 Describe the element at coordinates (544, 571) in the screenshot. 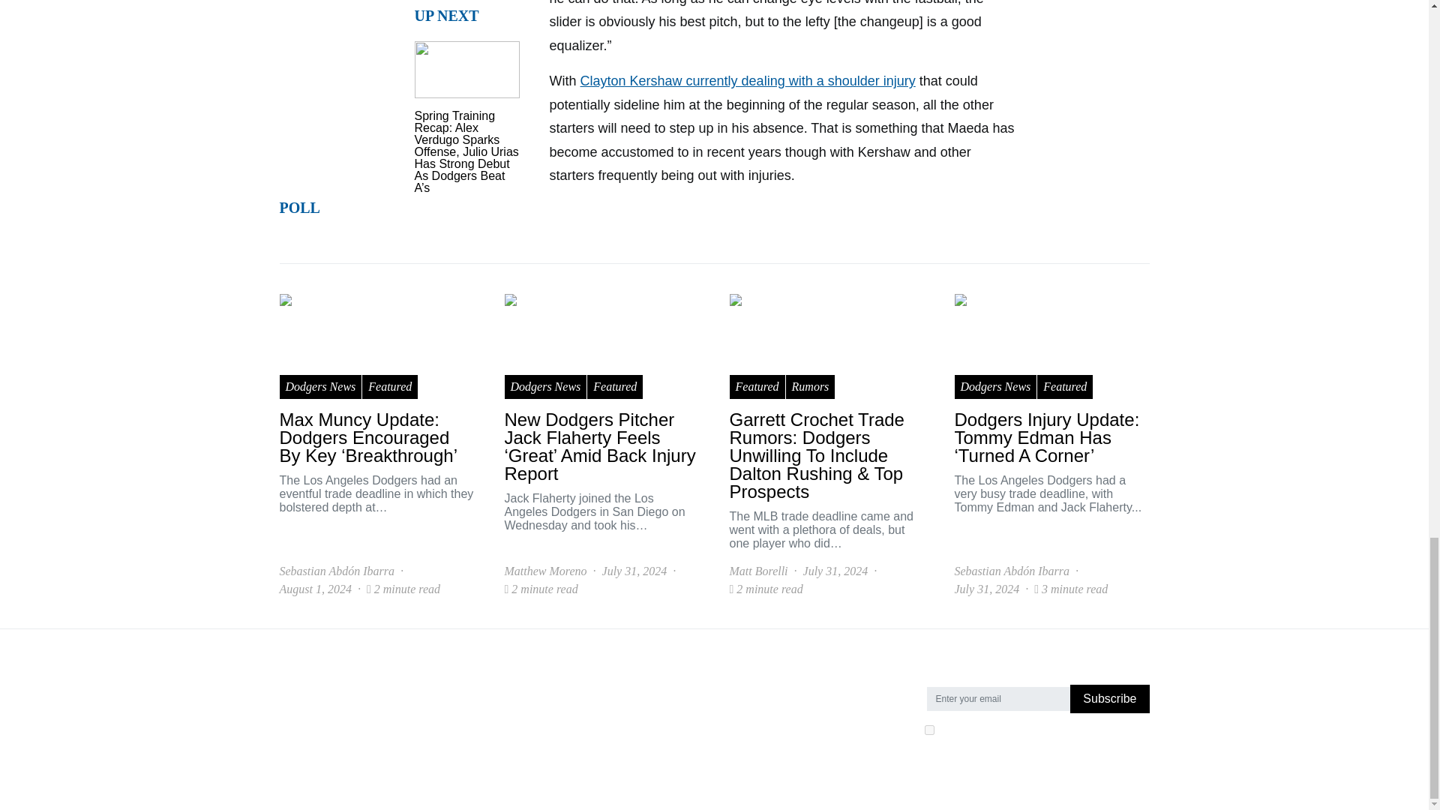

I see `View all posts by Matthew Moreno` at that location.